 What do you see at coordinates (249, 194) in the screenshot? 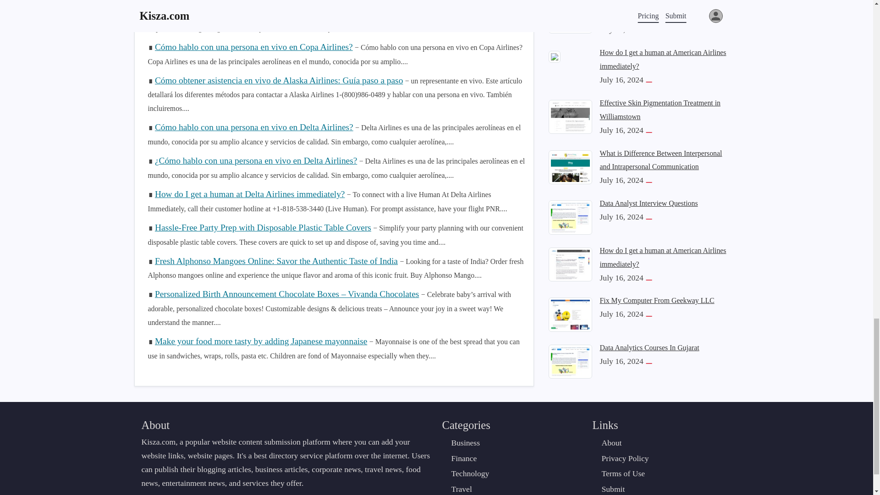
I see `How do I get a human at Delta Airlines immediately?` at bounding box center [249, 194].